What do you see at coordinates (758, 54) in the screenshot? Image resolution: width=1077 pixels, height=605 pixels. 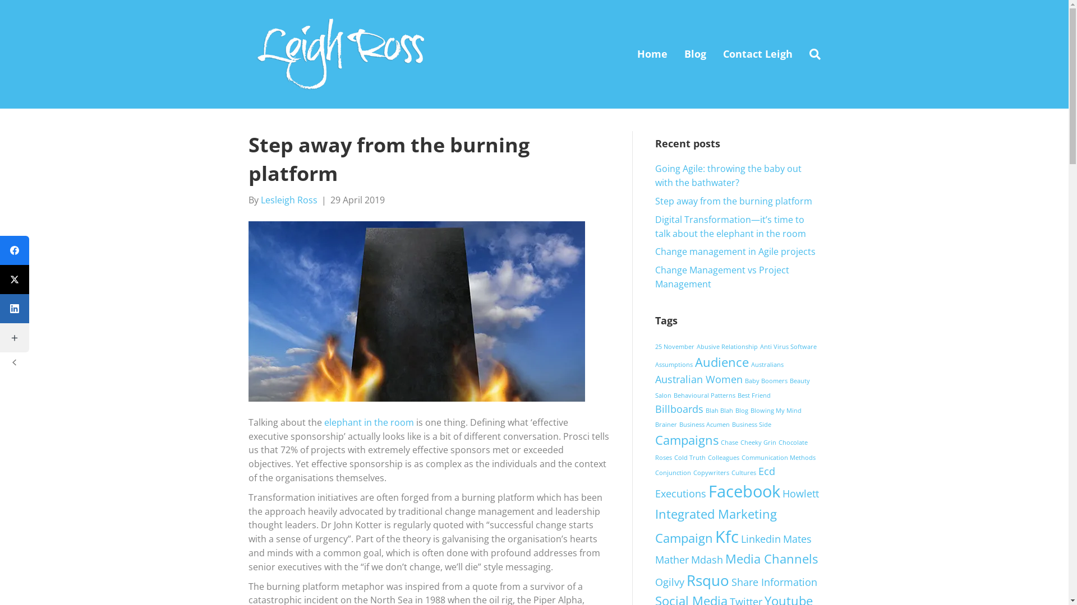 I see `Contact Leigh` at bounding box center [758, 54].